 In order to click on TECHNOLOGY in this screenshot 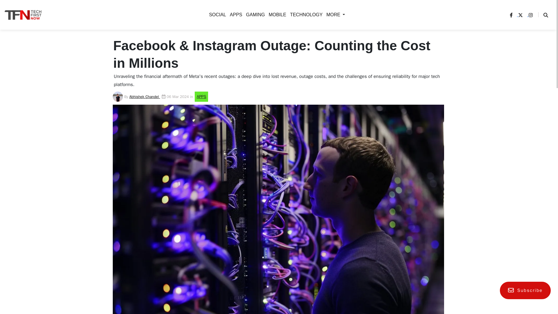, I will do `click(305, 15)`.